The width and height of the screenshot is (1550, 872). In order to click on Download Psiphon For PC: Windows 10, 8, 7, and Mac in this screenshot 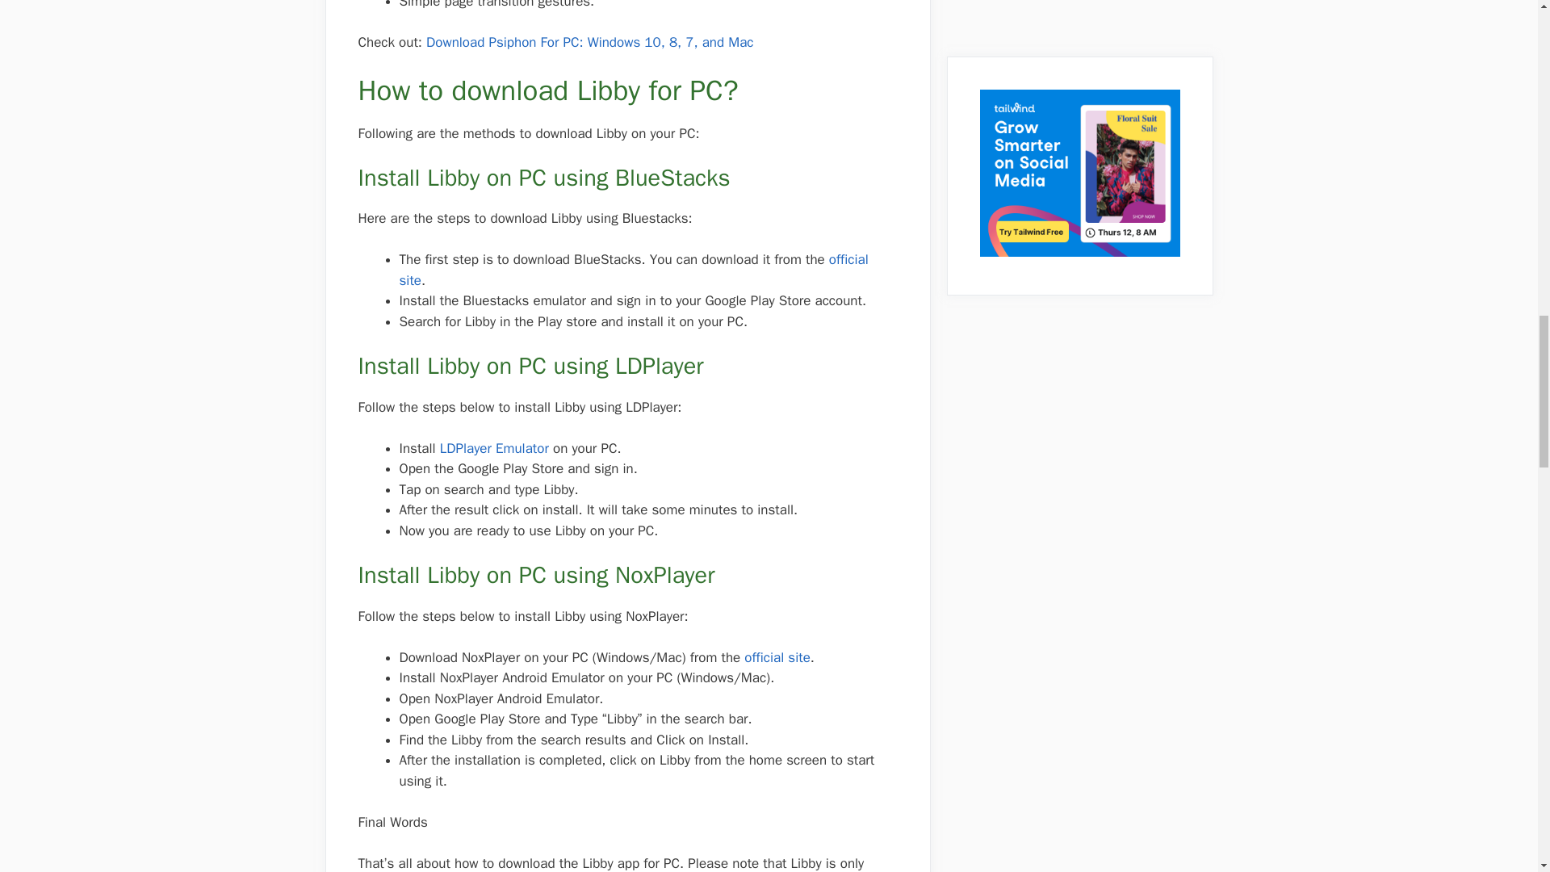, I will do `click(589, 42)`.